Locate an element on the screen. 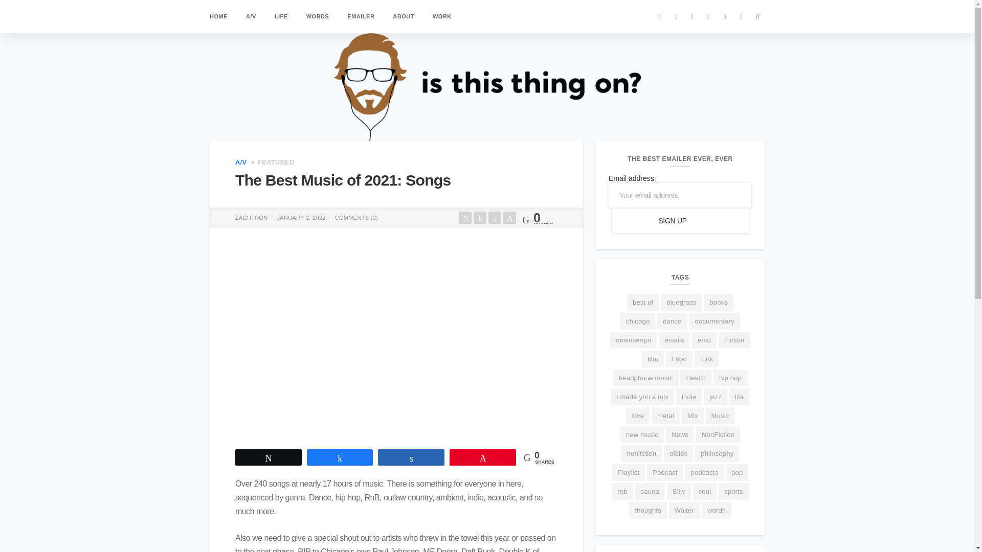 The image size is (982, 552). ABOUT is located at coordinates (404, 16).